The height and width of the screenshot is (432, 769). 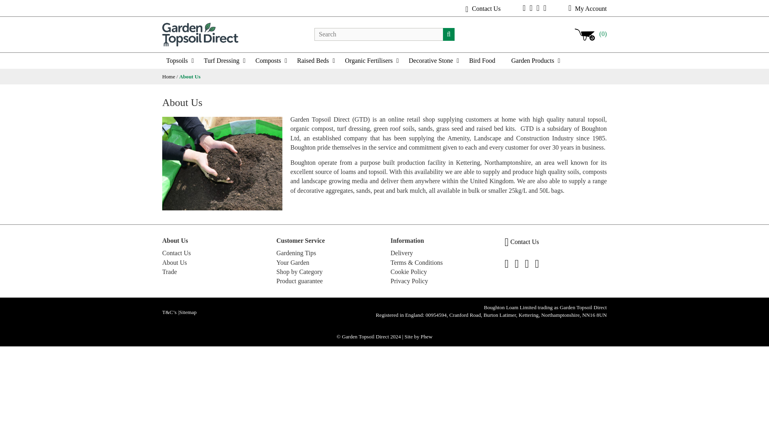 I want to click on Topsoils, so click(x=181, y=60).